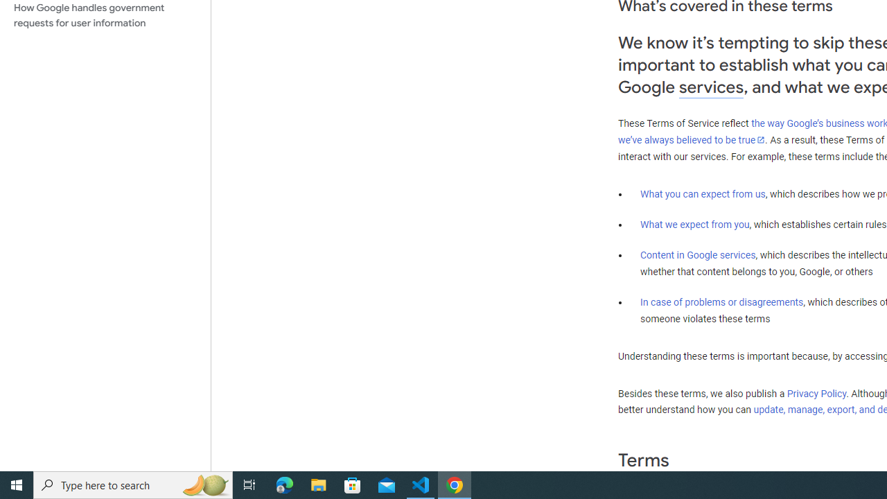 This screenshot has width=887, height=499. I want to click on What you can expect from us, so click(703, 193).